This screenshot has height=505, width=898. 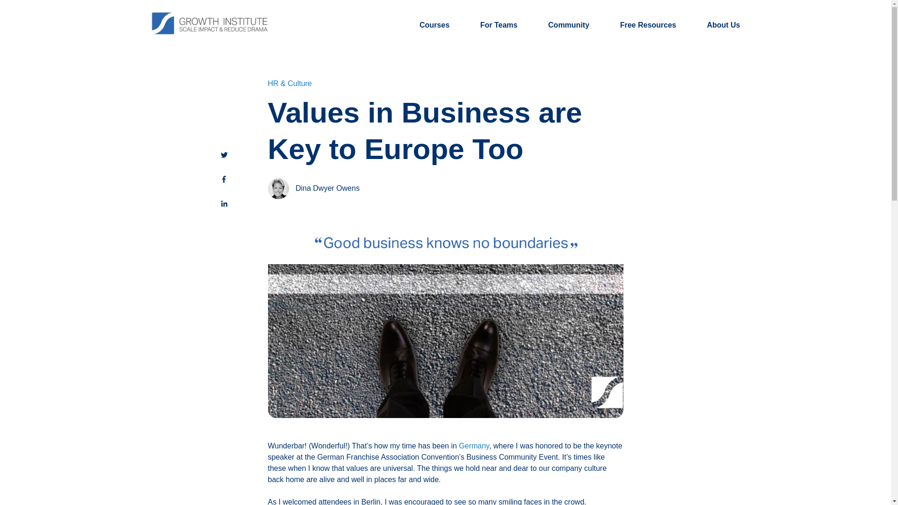 What do you see at coordinates (499, 24) in the screenshot?
I see `For Teams` at bounding box center [499, 24].